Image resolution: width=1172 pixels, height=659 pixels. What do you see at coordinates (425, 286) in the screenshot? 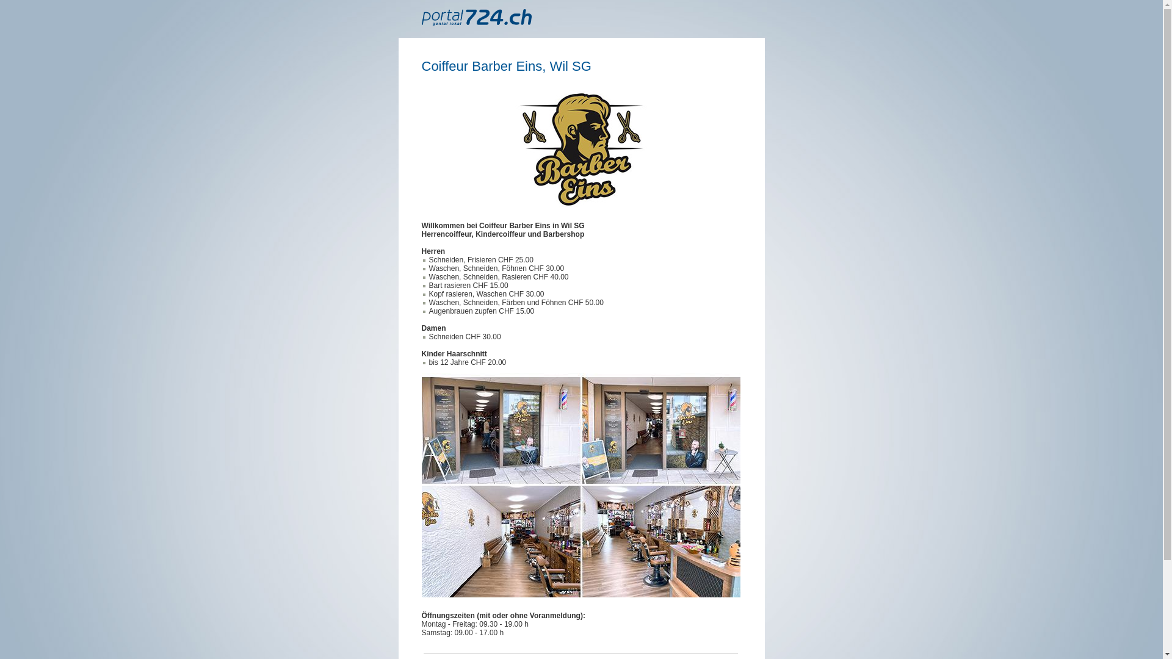
I see `.` at bounding box center [425, 286].